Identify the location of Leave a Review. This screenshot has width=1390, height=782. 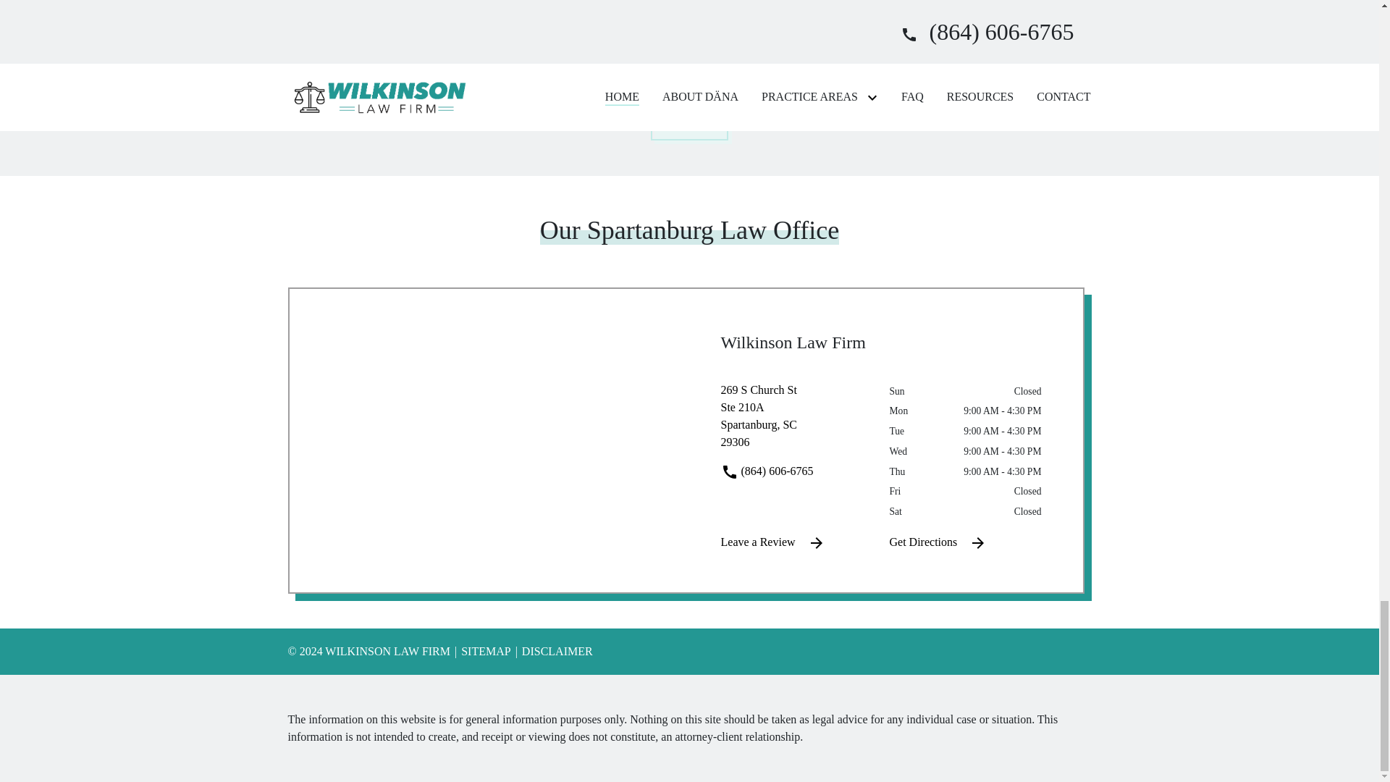
(794, 542).